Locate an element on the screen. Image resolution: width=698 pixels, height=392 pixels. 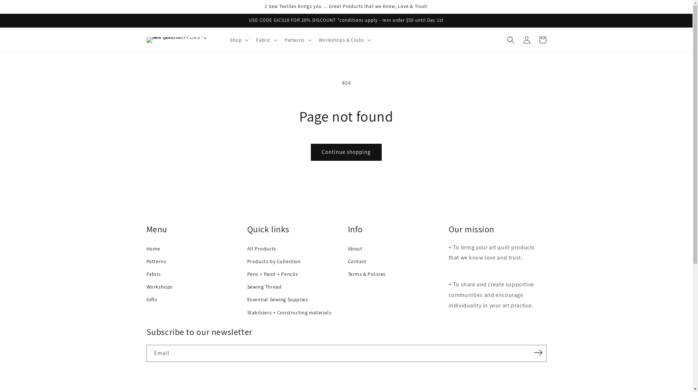
All Products is located at coordinates (296, 249).